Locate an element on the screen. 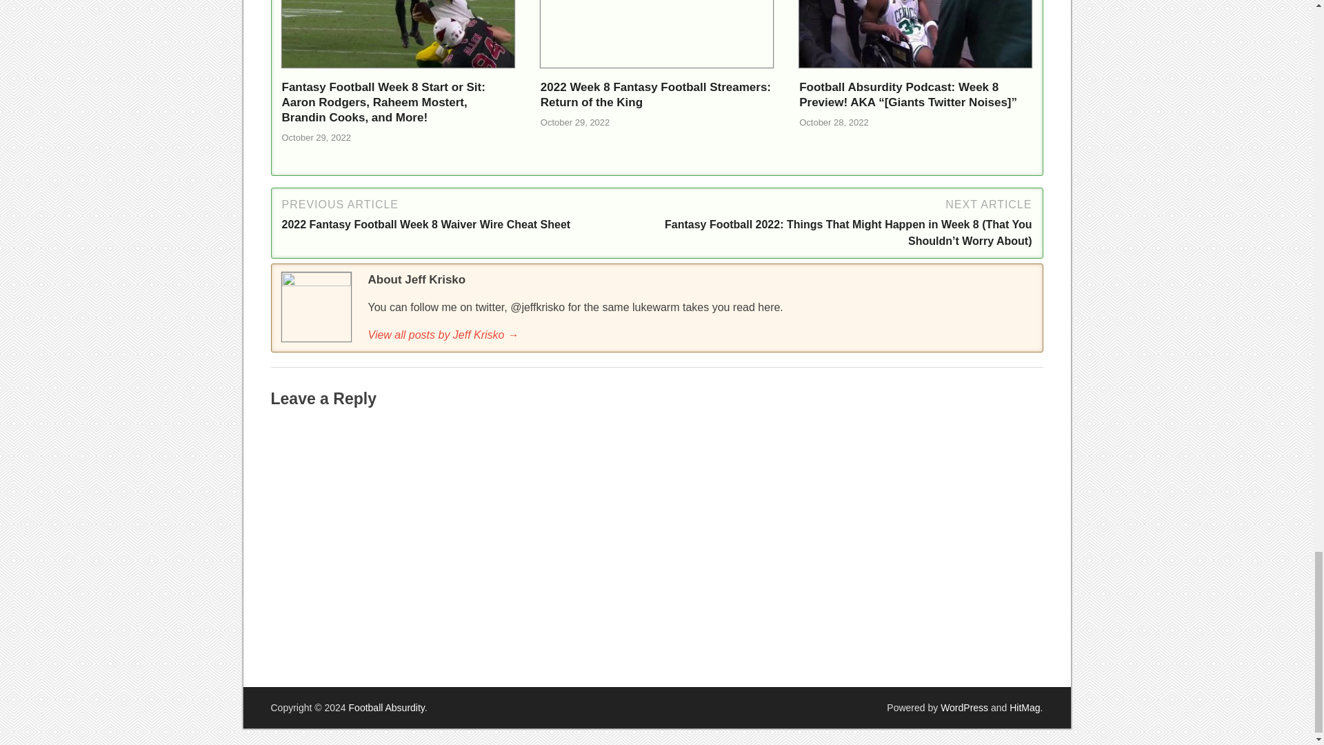 The width and height of the screenshot is (1324, 745). Football Absurdity is located at coordinates (387, 708).